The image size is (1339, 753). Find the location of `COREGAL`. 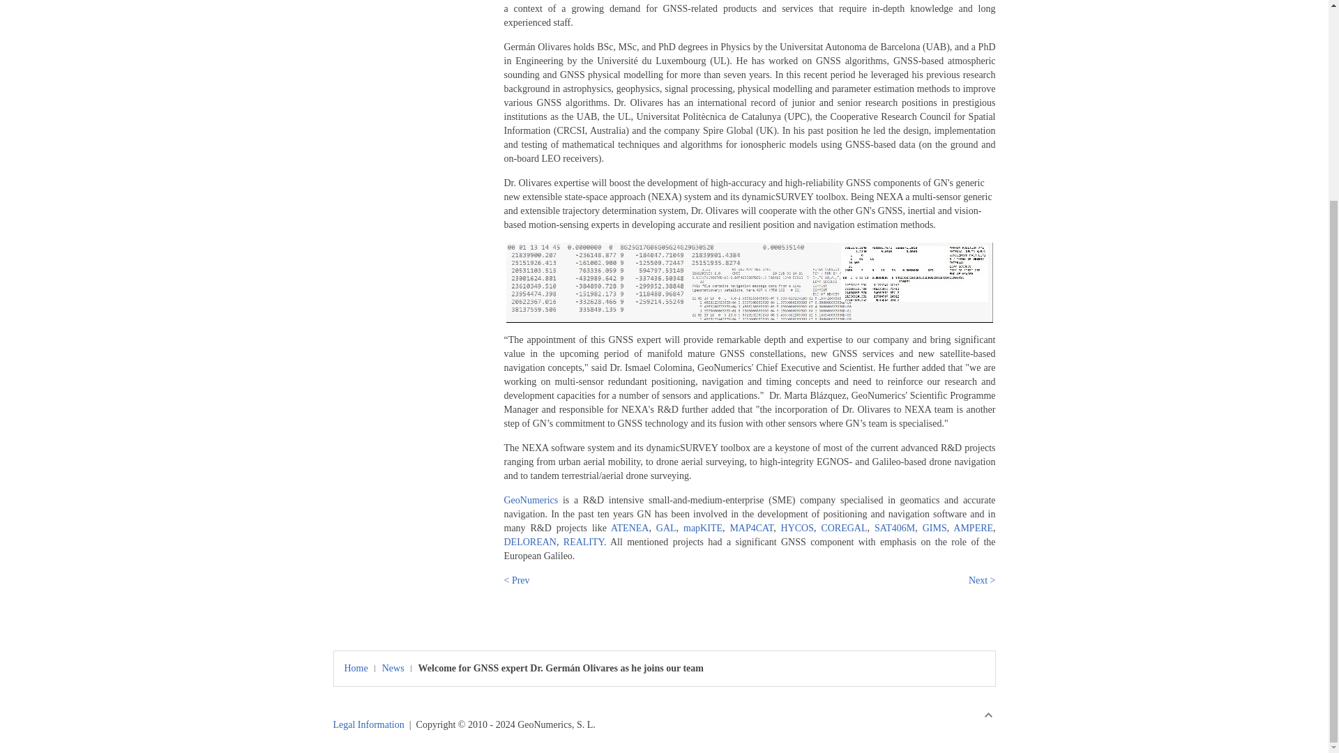

COREGAL is located at coordinates (843, 527).